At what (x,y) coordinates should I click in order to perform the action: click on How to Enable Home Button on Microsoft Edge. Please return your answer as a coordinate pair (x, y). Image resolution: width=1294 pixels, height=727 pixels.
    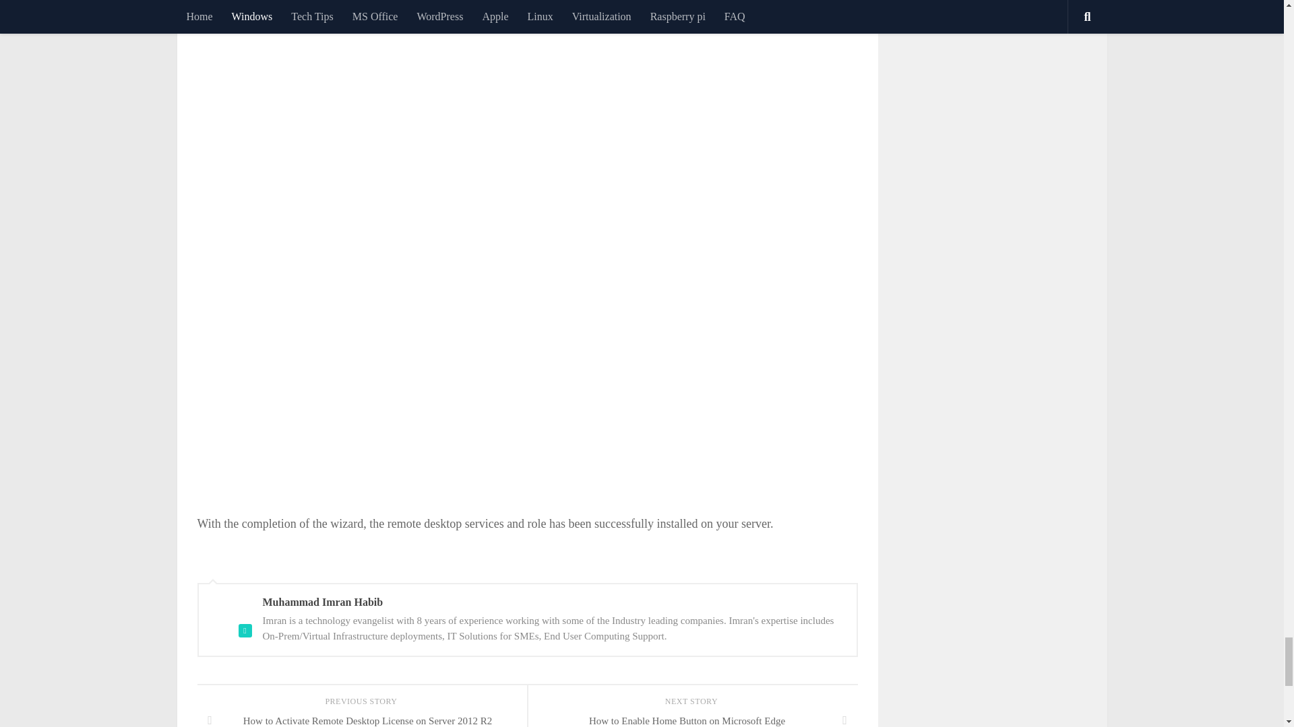
    Looking at the image, I should click on (691, 718).